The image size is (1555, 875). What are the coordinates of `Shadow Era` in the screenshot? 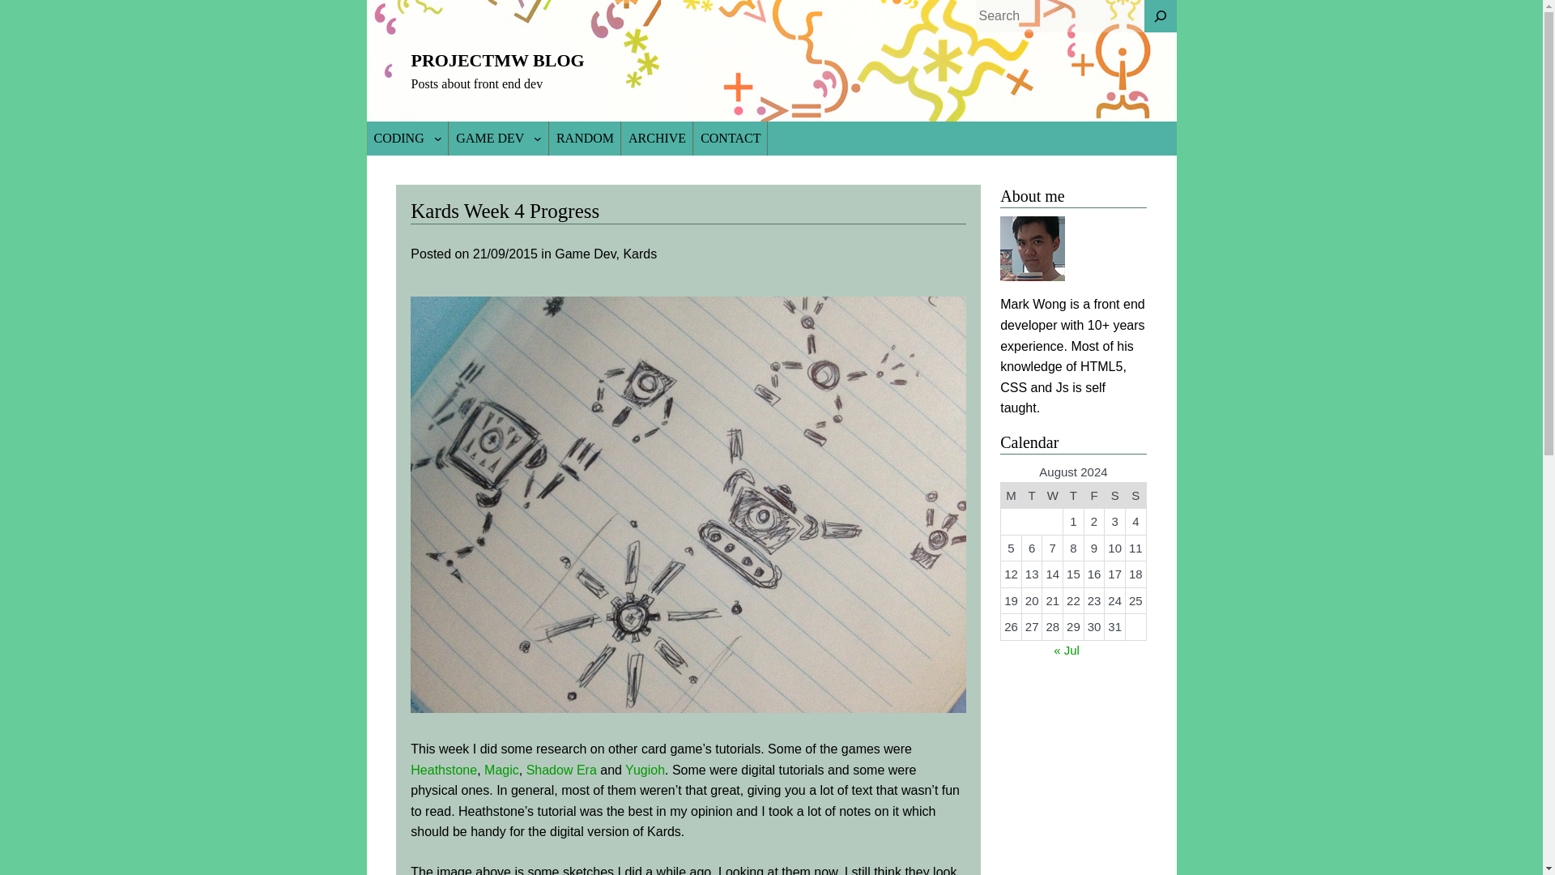 It's located at (562, 770).